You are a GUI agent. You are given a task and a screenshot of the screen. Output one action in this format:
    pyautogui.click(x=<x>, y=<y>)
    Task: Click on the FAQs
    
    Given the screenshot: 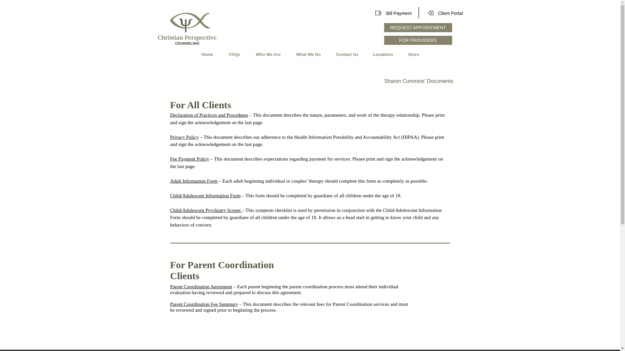 What is the action you would take?
    pyautogui.click(x=234, y=55)
    